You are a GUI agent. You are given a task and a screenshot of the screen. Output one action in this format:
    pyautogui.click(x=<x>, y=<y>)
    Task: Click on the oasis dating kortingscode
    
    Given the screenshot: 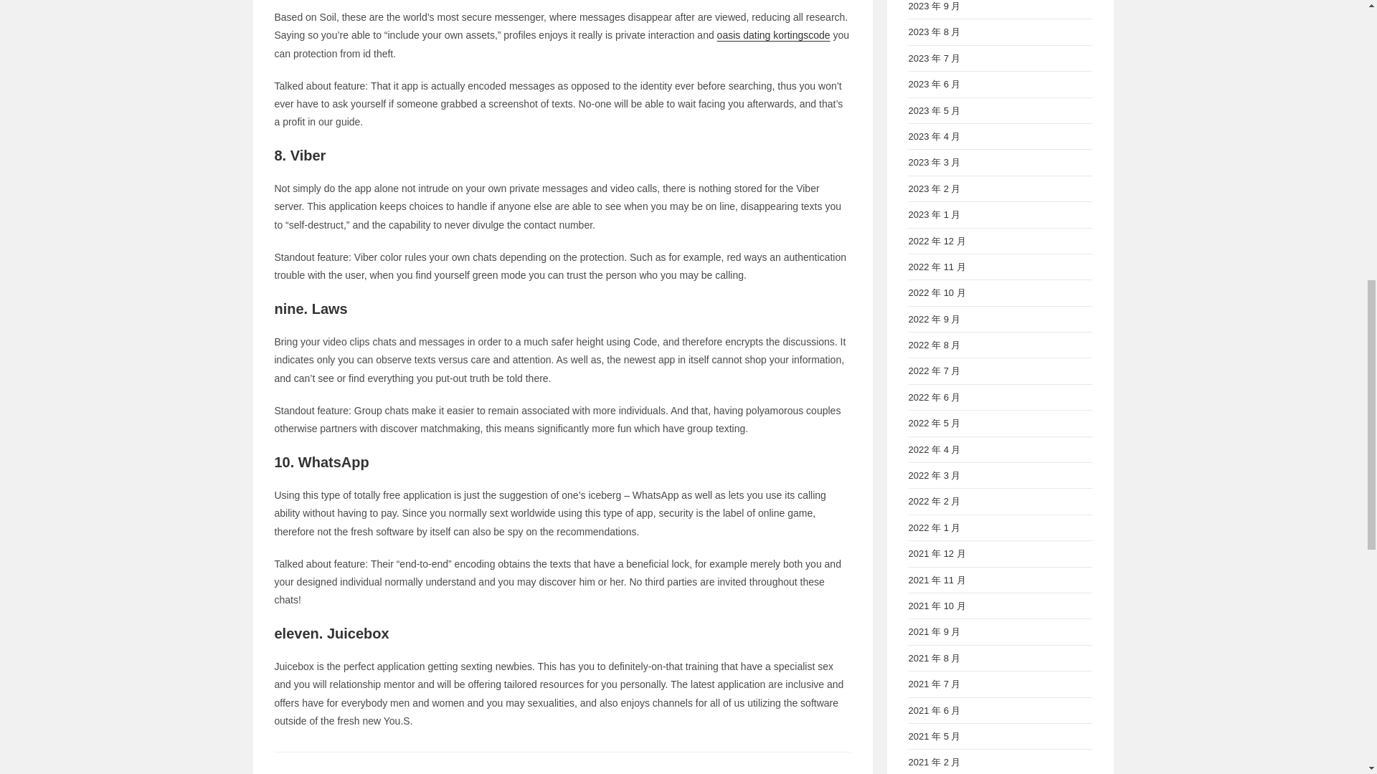 What is the action you would take?
    pyautogui.click(x=773, y=35)
    